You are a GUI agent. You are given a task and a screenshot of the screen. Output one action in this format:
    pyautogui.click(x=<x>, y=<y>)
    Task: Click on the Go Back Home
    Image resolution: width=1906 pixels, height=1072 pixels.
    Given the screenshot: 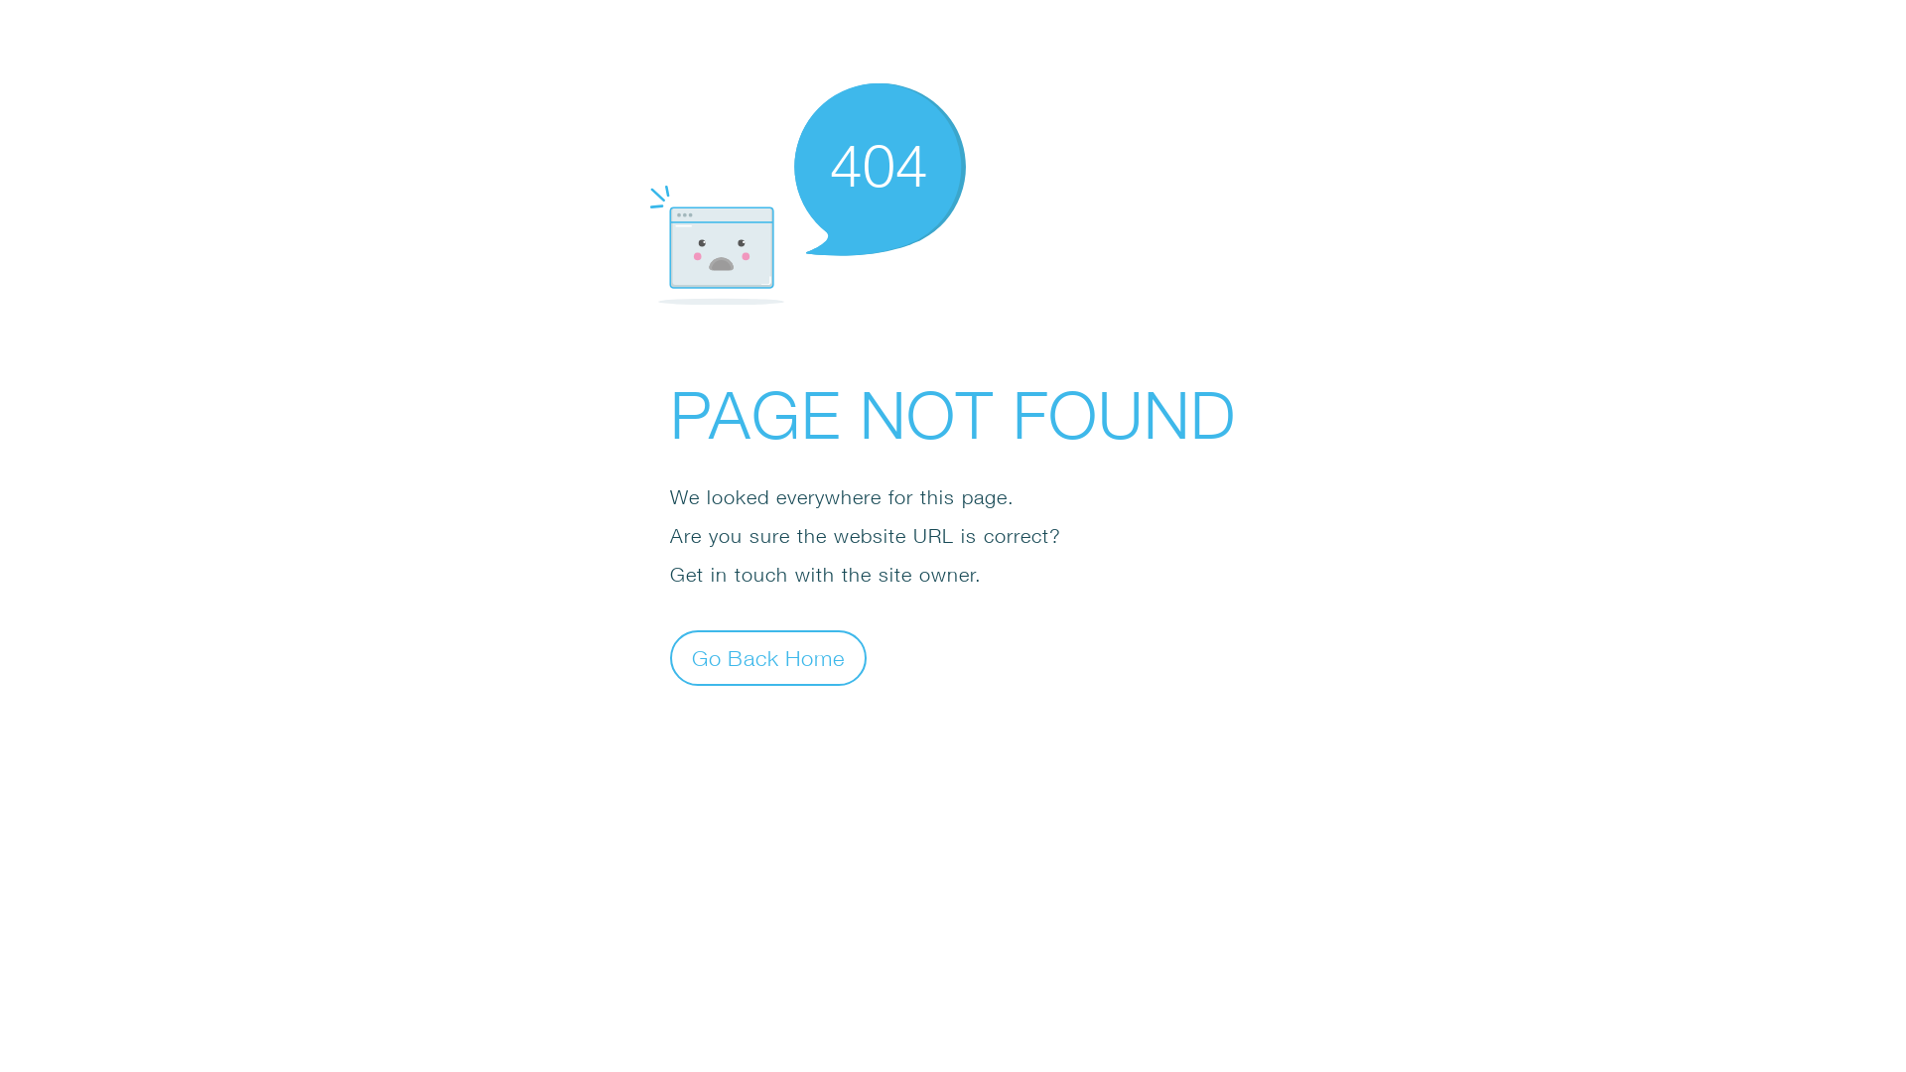 What is the action you would take?
    pyautogui.click(x=768, y=657)
    